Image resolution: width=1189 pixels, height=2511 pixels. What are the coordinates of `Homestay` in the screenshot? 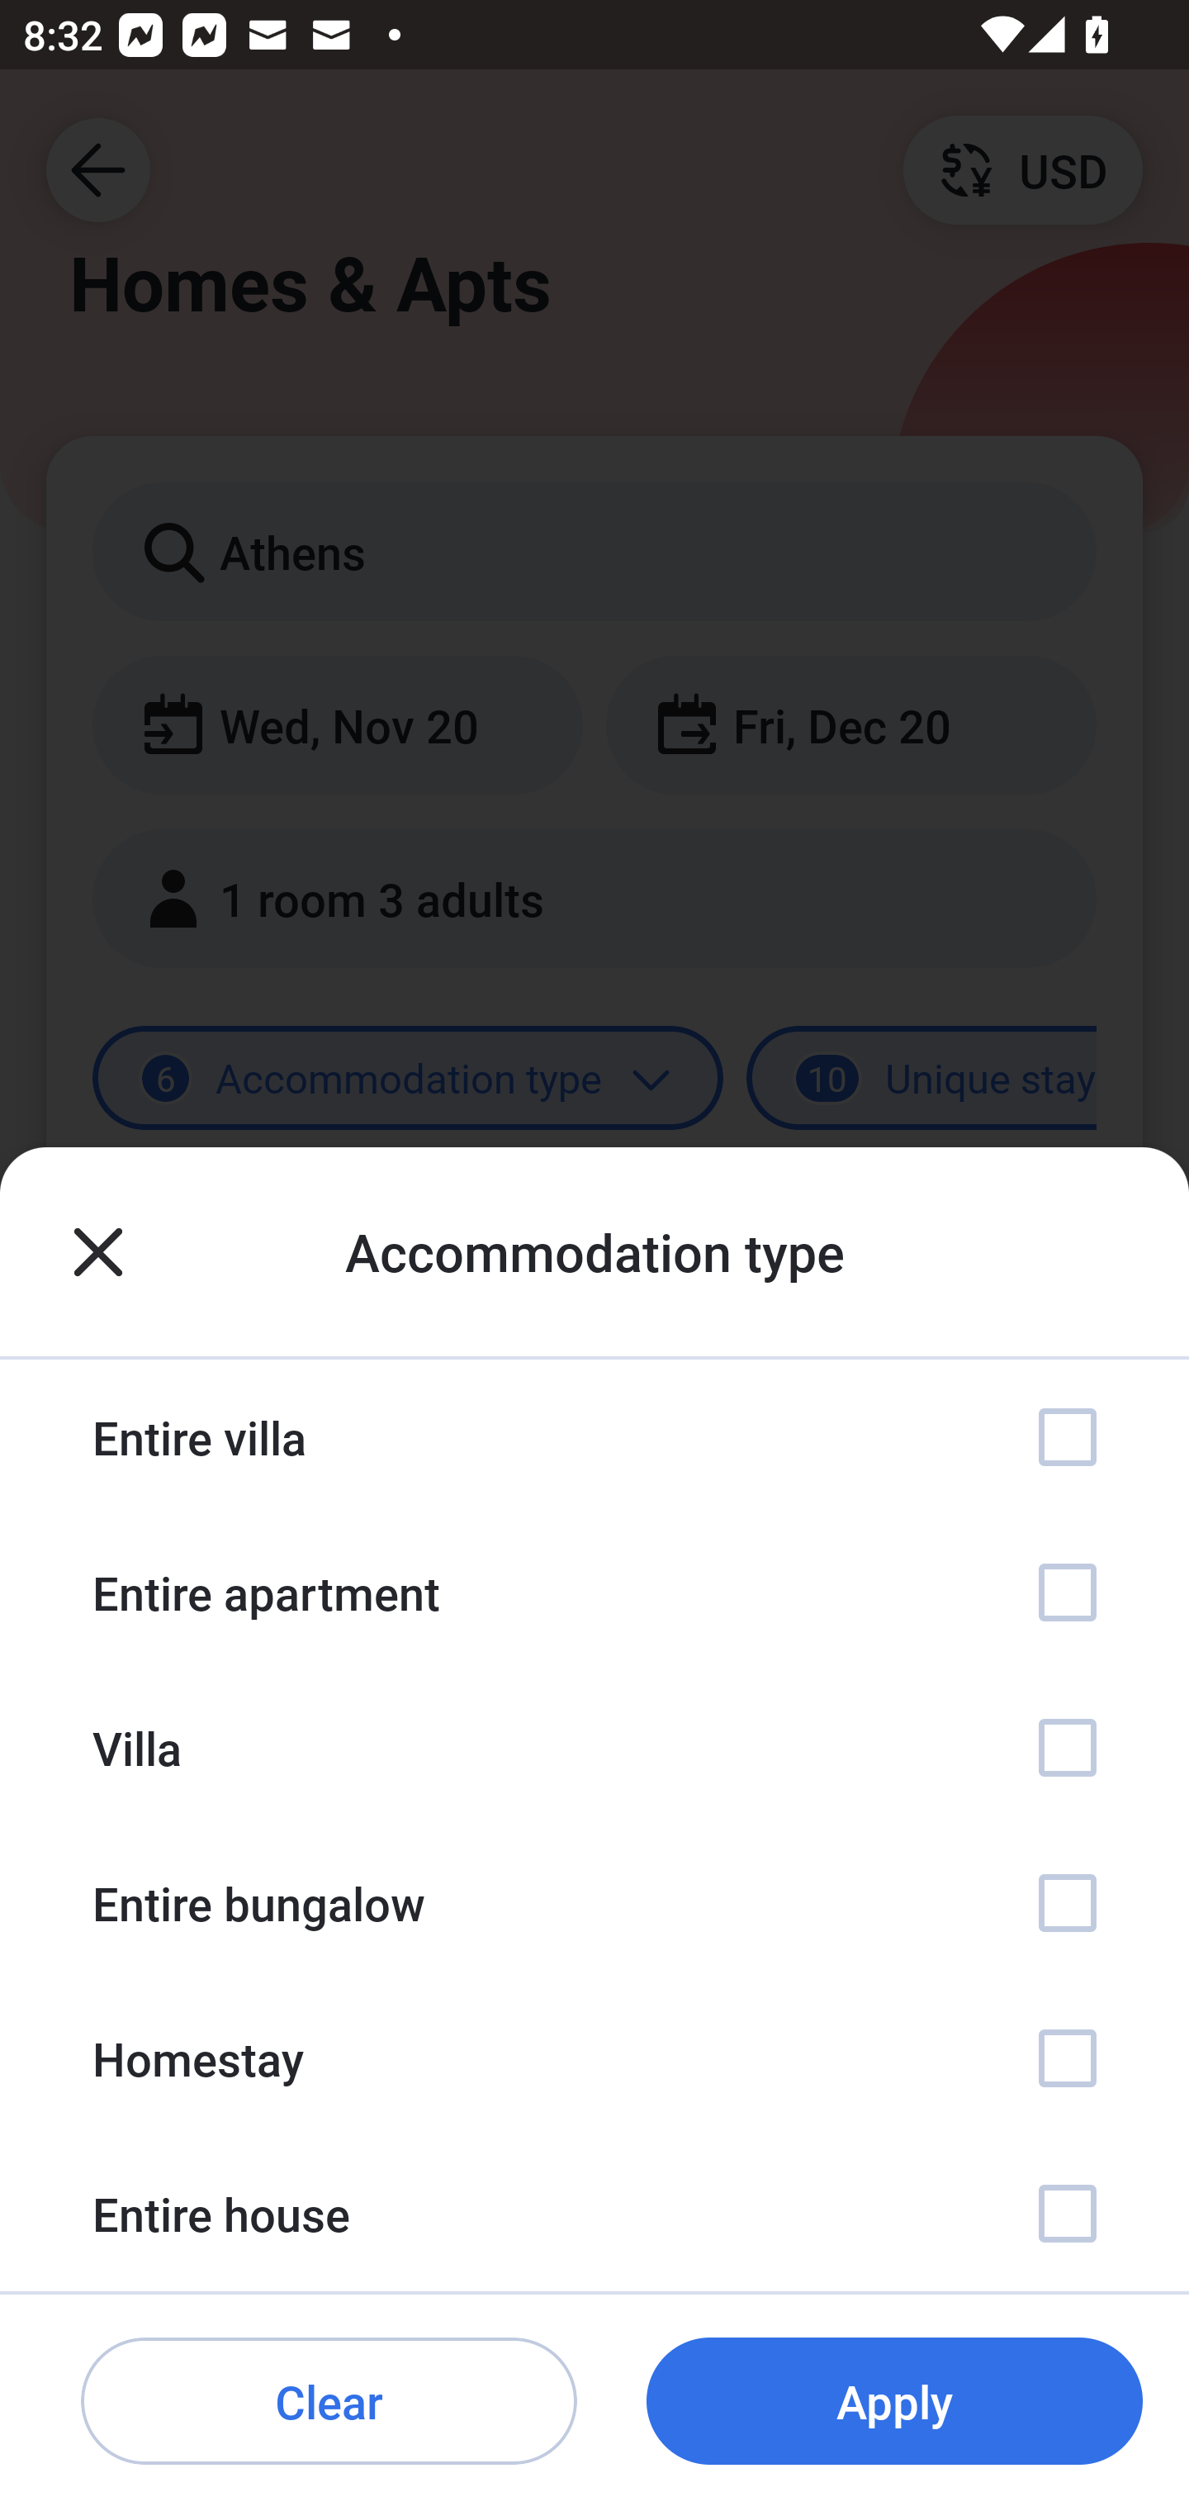 It's located at (594, 2057).